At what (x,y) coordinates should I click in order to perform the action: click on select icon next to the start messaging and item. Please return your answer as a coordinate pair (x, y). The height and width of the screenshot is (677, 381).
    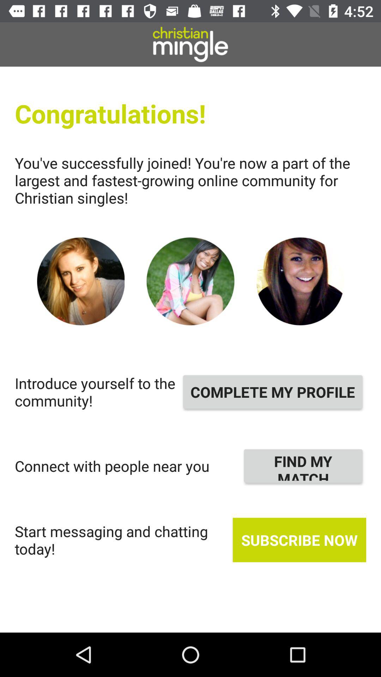
    Looking at the image, I should click on (299, 540).